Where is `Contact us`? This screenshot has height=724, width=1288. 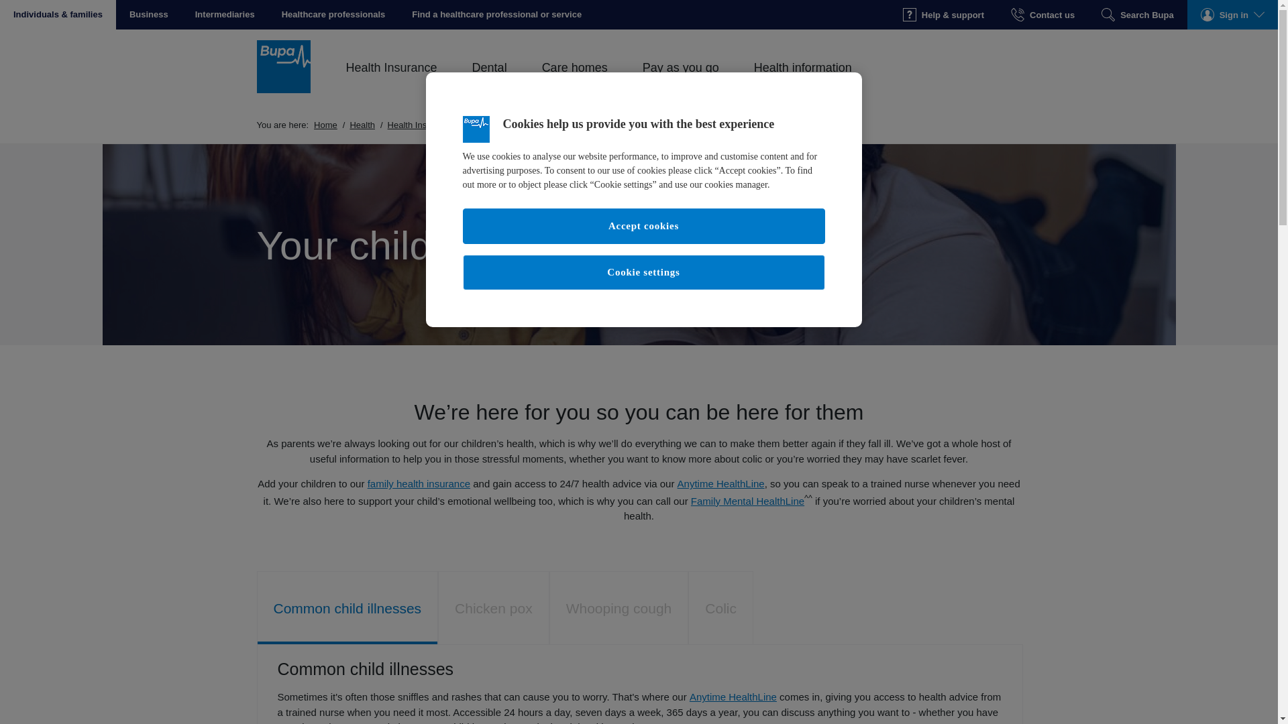 Contact us is located at coordinates (1042, 15).